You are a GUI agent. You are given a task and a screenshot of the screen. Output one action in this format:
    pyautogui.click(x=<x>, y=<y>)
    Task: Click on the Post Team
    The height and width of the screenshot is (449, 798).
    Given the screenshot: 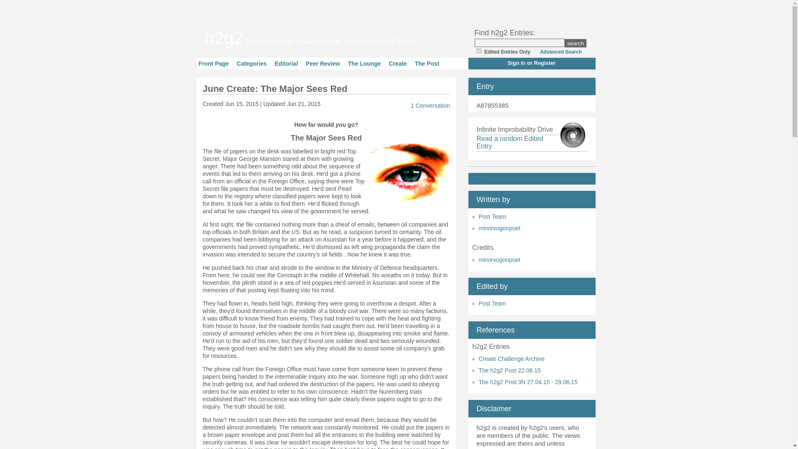 What is the action you would take?
    pyautogui.click(x=492, y=303)
    